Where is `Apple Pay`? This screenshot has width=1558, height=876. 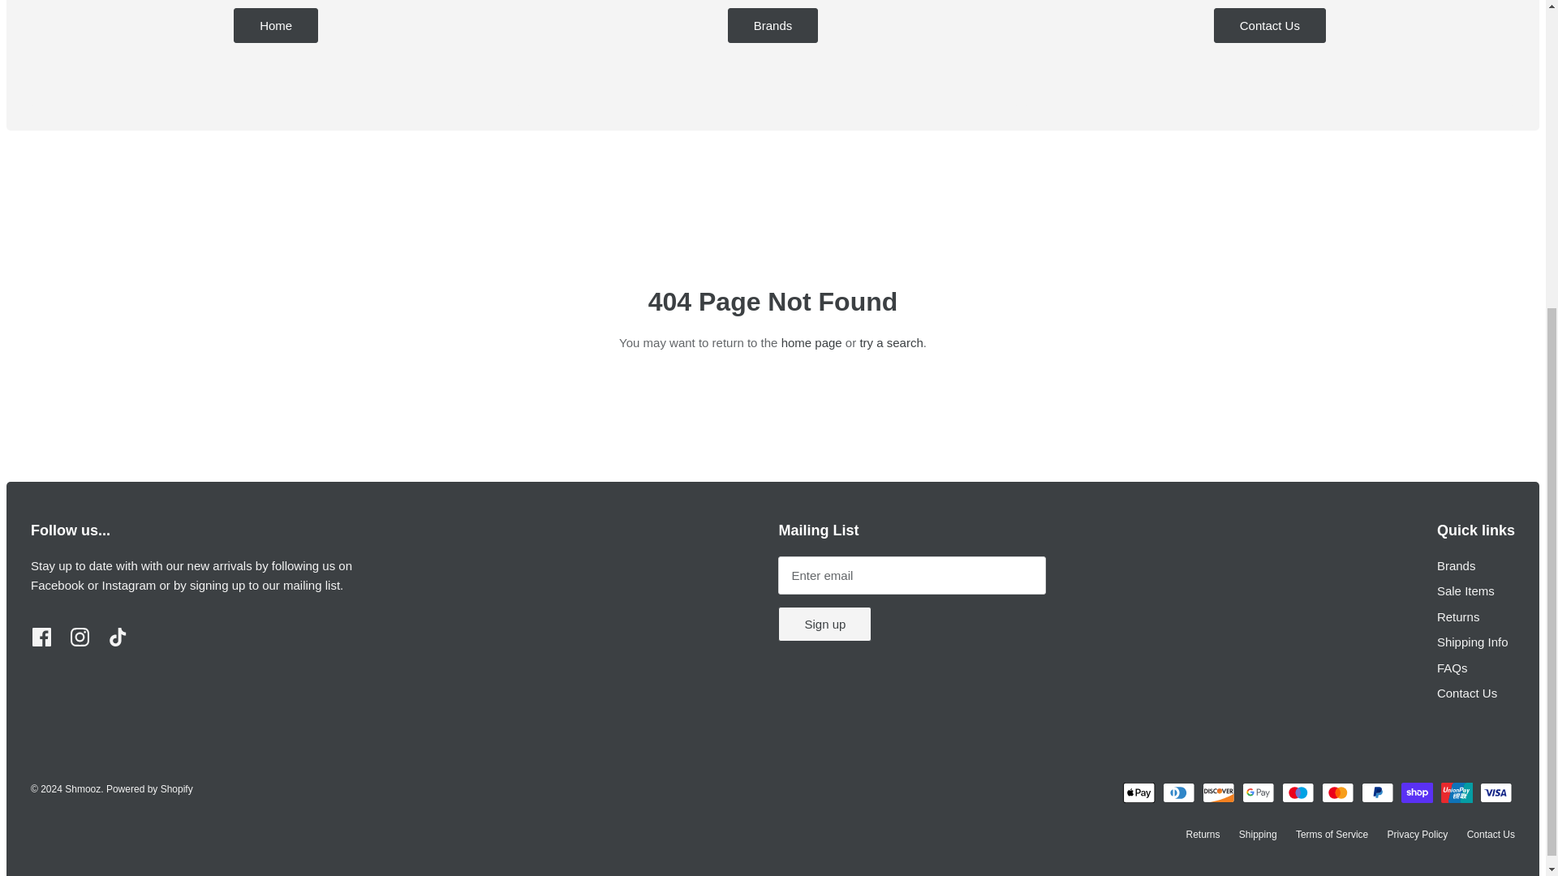
Apple Pay is located at coordinates (1138, 793).